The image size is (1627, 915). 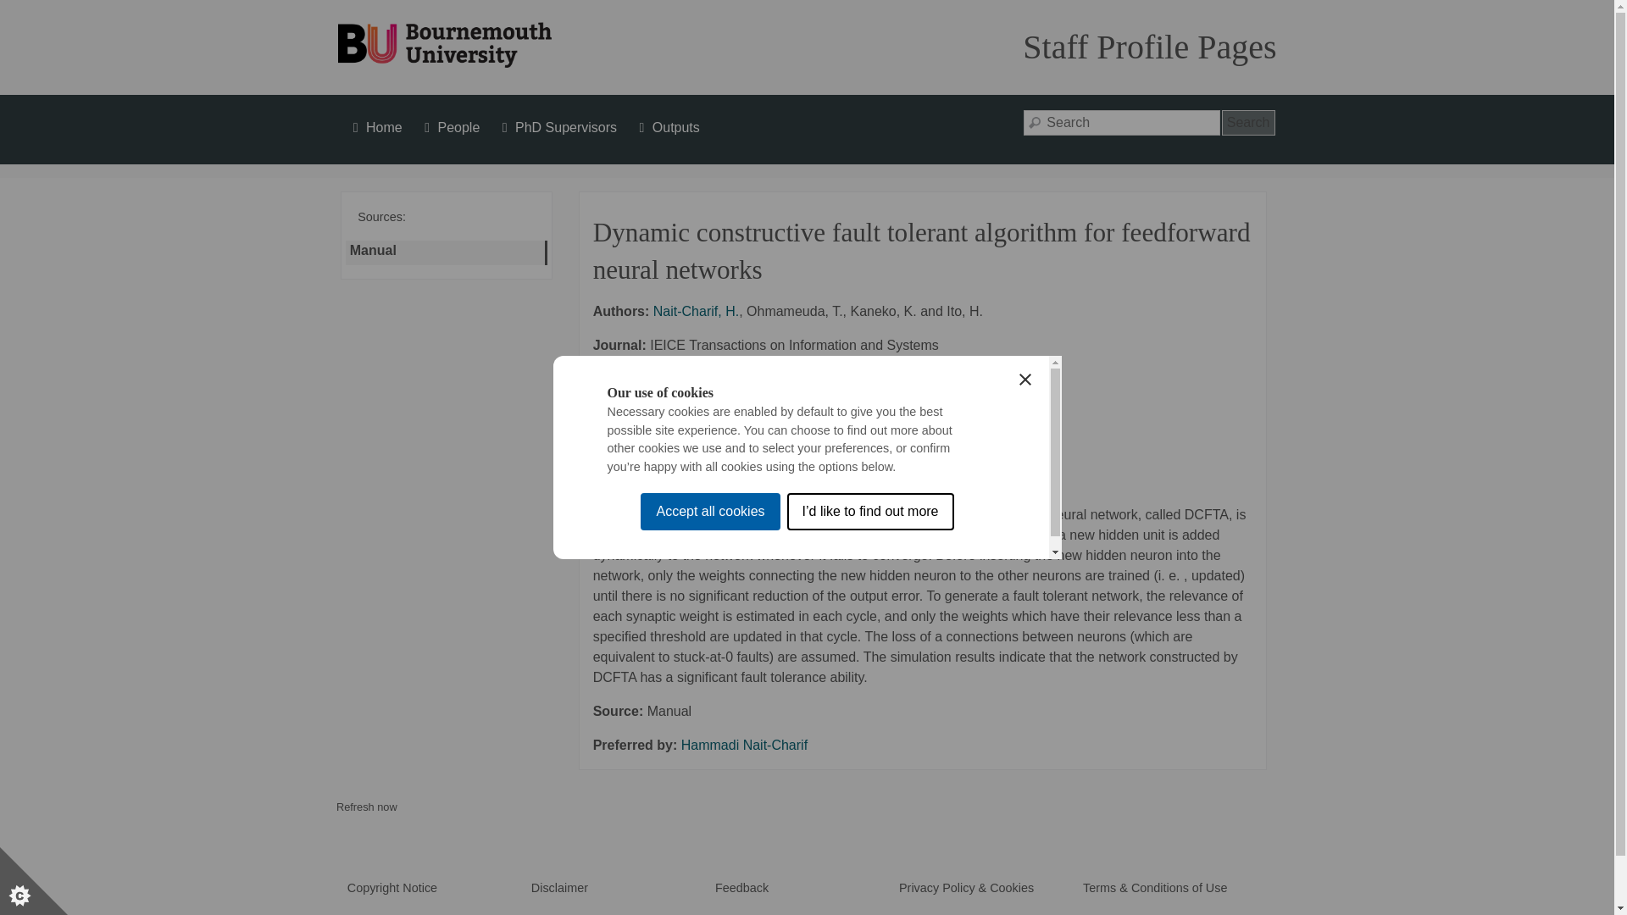 What do you see at coordinates (444, 46) in the screenshot?
I see `Bournemouth University` at bounding box center [444, 46].